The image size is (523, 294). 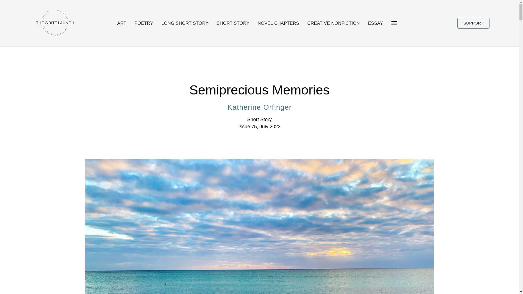 What do you see at coordinates (473, 23) in the screenshot?
I see `SUPPORT` at bounding box center [473, 23].